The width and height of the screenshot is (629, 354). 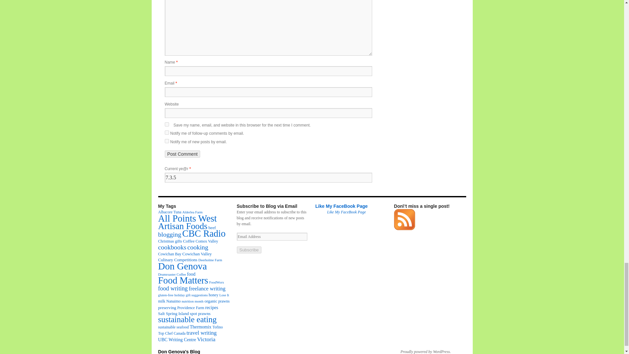 What do you see at coordinates (166, 132) in the screenshot?
I see `subscribe` at bounding box center [166, 132].